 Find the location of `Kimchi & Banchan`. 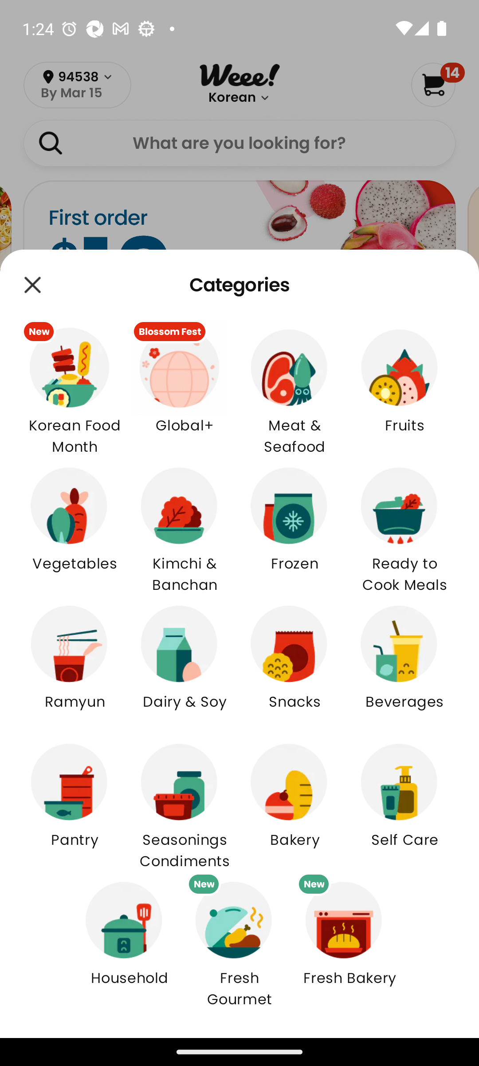

Kimchi & Banchan is located at coordinates (185, 527).